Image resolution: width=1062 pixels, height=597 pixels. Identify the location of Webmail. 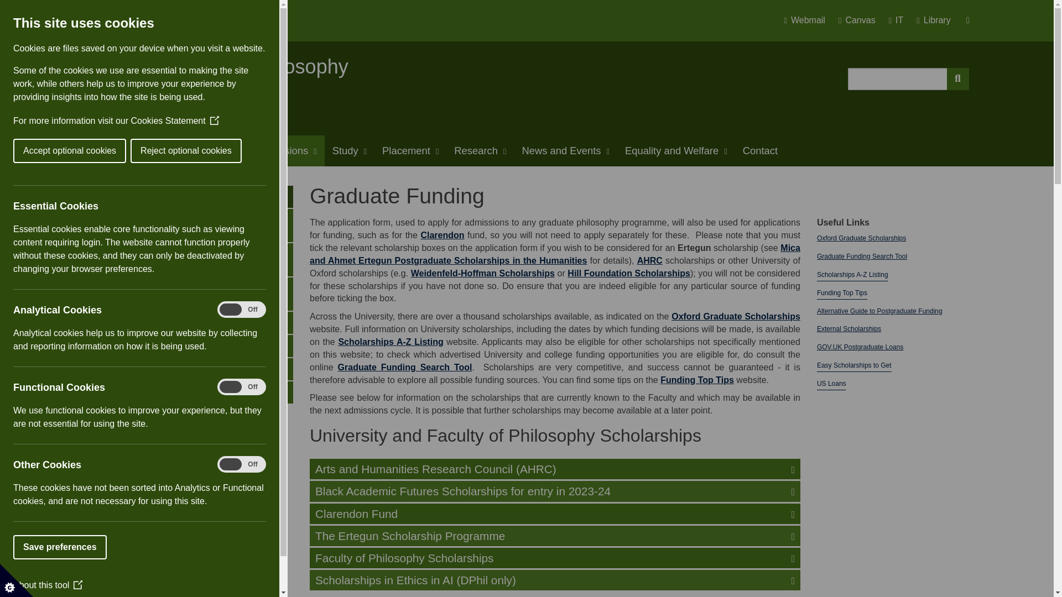
(809, 20).